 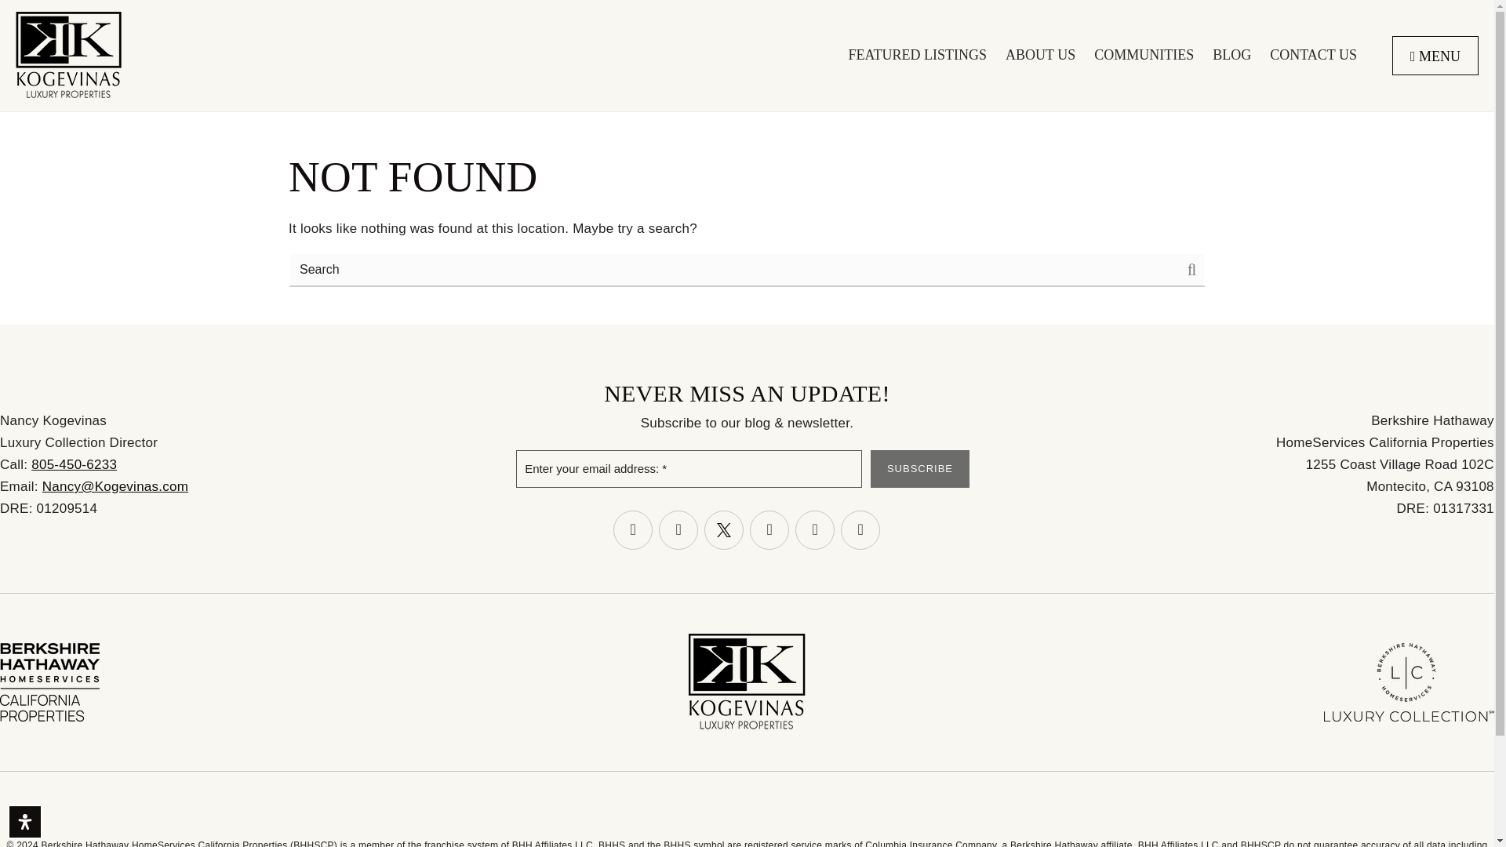 I want to click on Watch our videos on Instagram, so click(x=678, y=530).